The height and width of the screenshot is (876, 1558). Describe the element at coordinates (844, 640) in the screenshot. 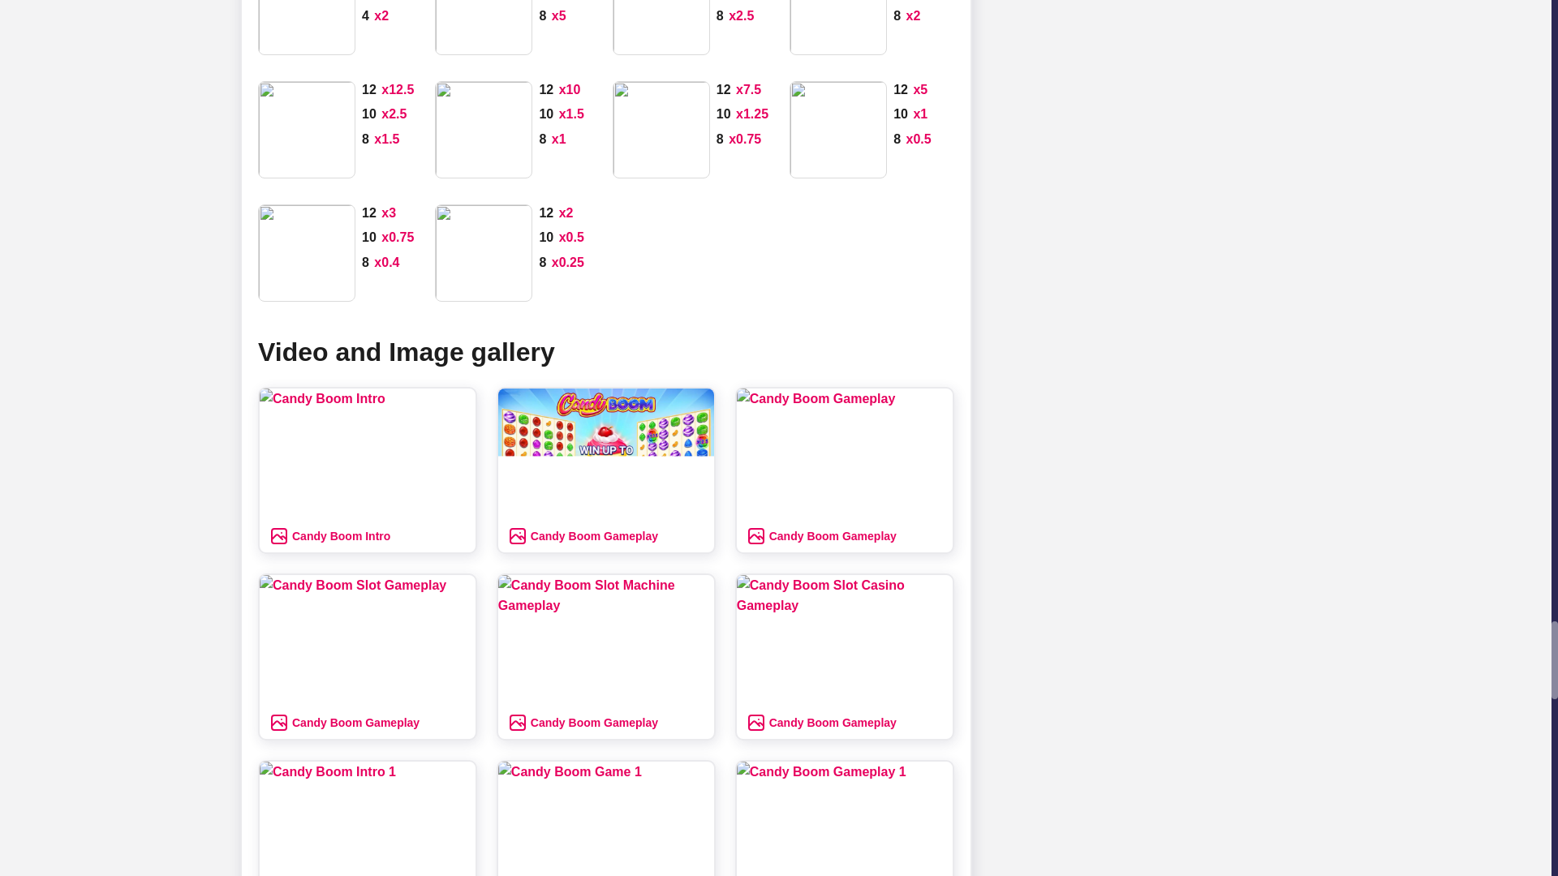

I see `Candy Boom Slot Casino Gameplay` at that location.